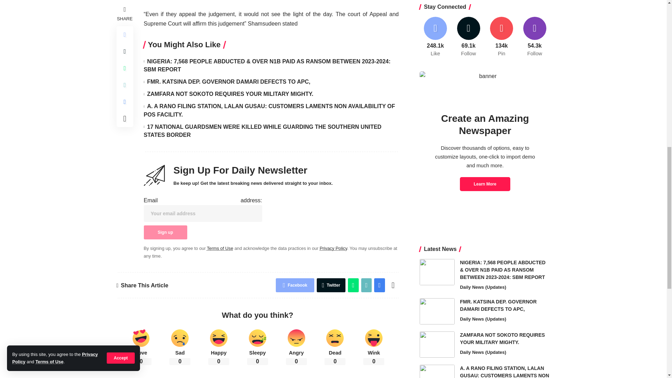  What do you see at coordinates (165, 232) in the screenshot?
I see `Sign up` at bounding box center [165, 232].